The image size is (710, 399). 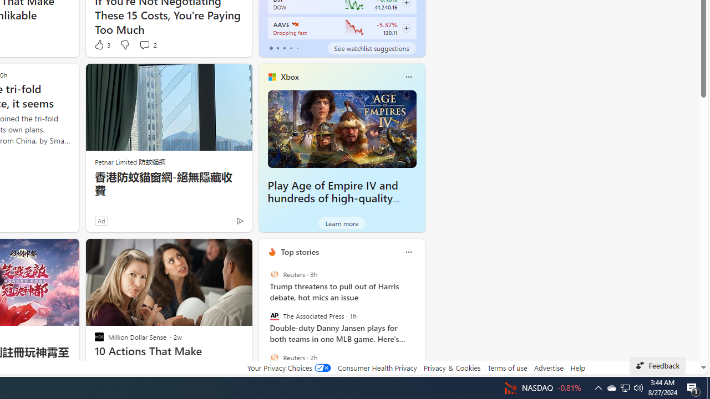 What do you see at coordinates (271, 48) in the screenshot?
I see `tab-0` at bounding box center [271, 48].